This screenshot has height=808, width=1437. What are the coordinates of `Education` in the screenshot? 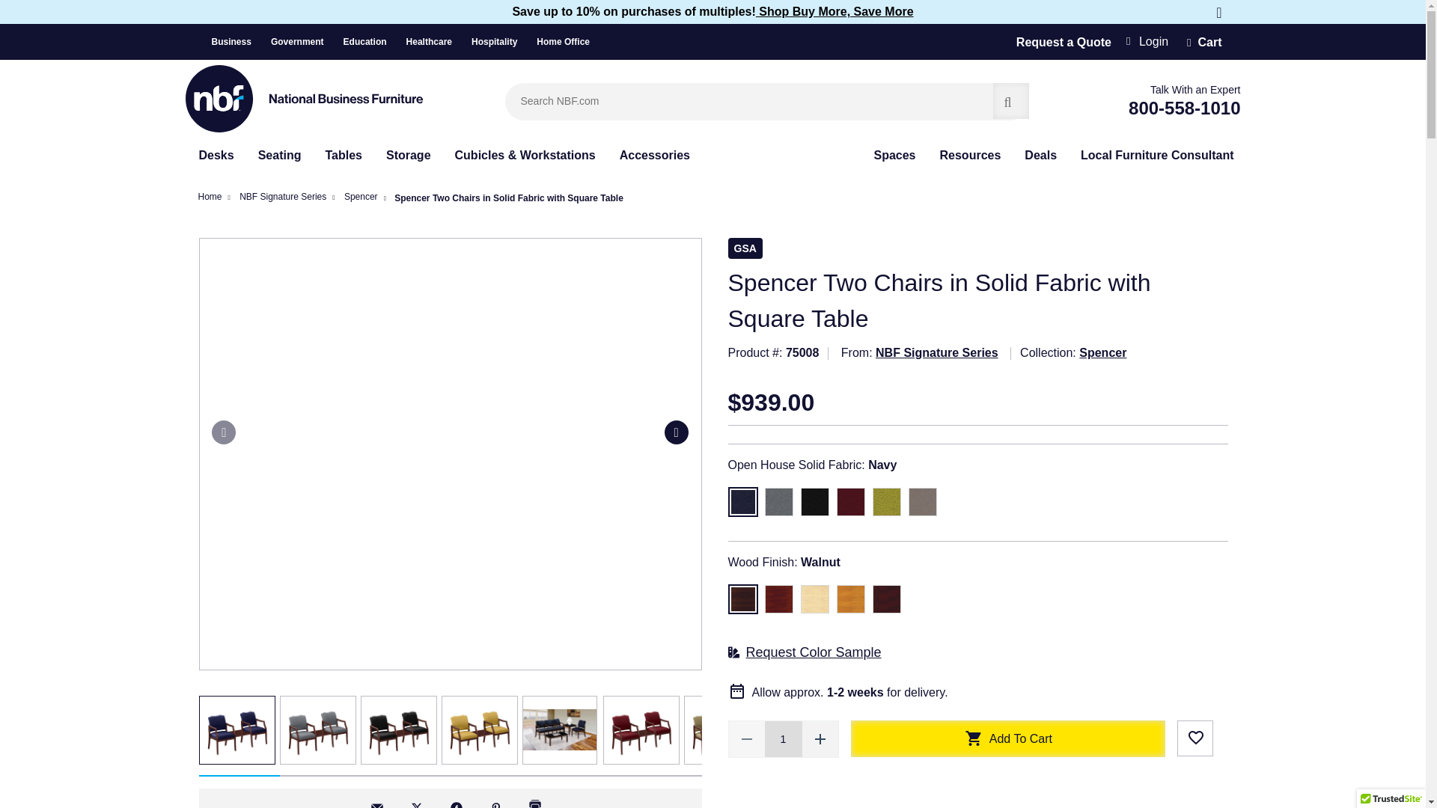 It's located at (373, 41).